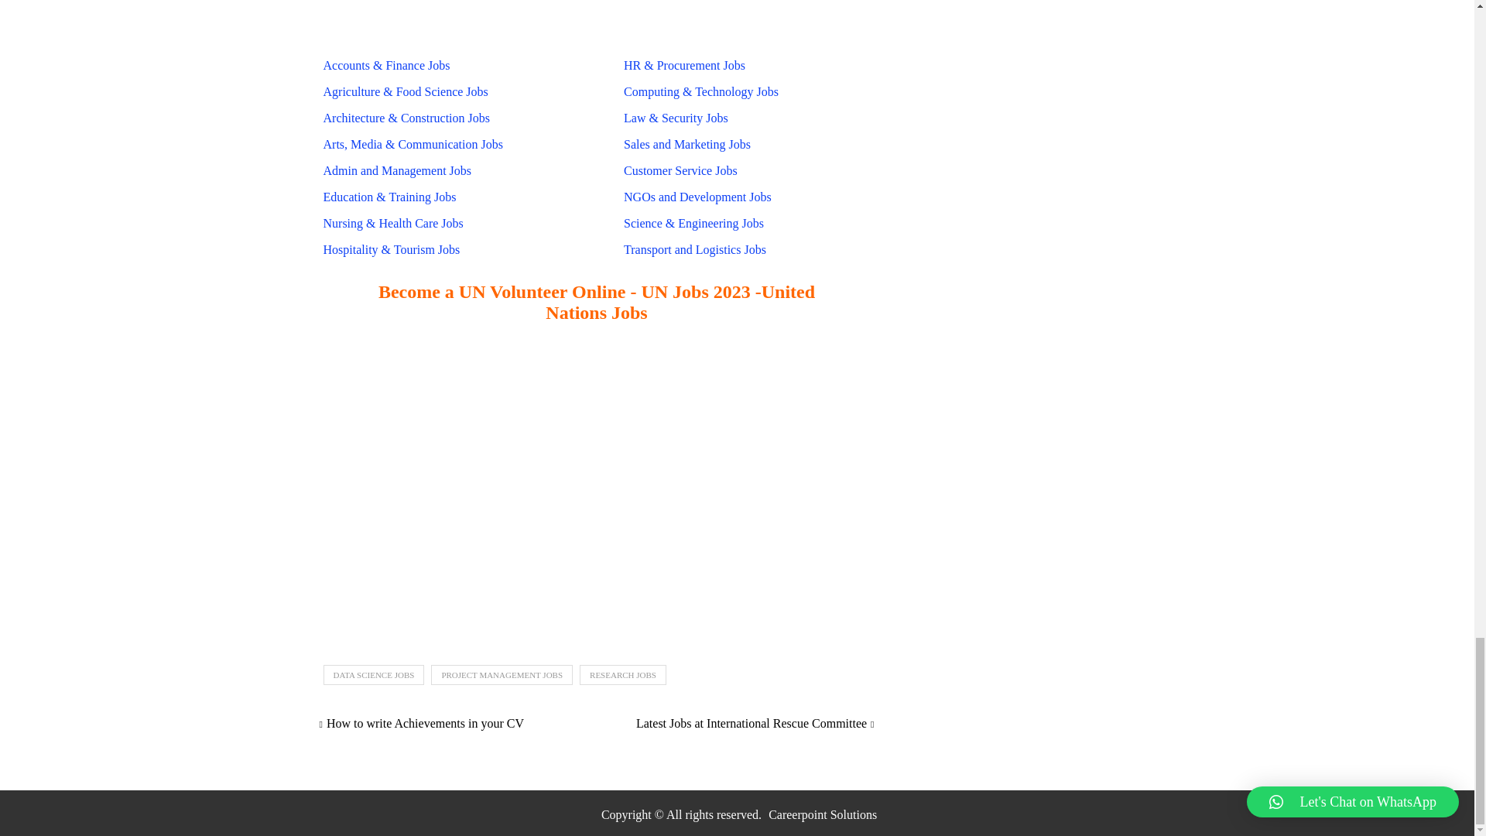  What do you see at coordinates (694, 249) in the screenshot?
I see `Transport and Logistics Jobs` at bounding box center [694, 249].